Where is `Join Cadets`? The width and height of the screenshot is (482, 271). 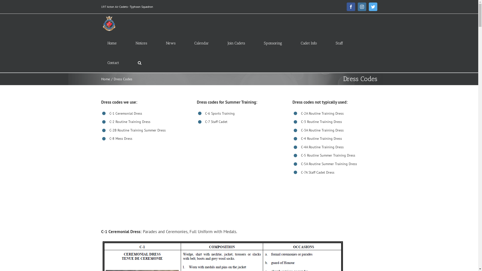 Join Cadets is located at coordinates (236, 43).